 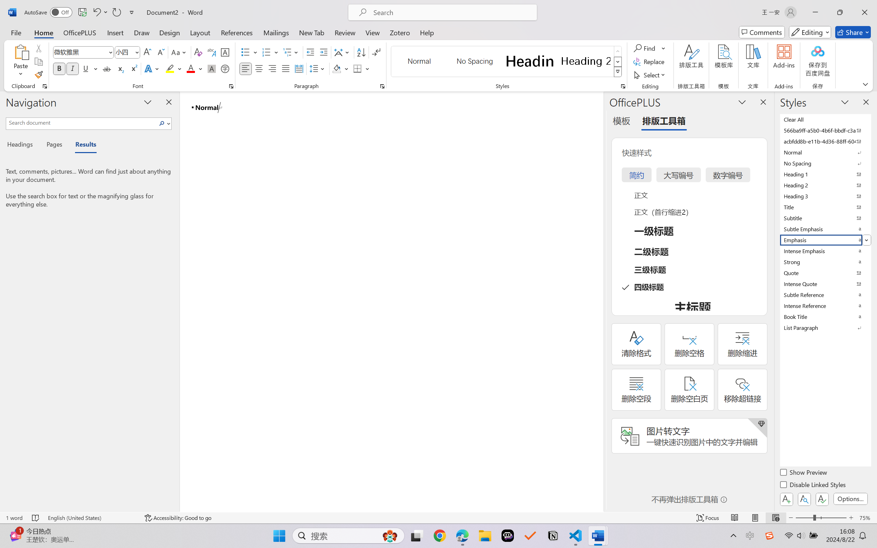 What do you see at coordinates (82, 123) in the screenshot?
I see `Search document` at bounding box center [82, 123].